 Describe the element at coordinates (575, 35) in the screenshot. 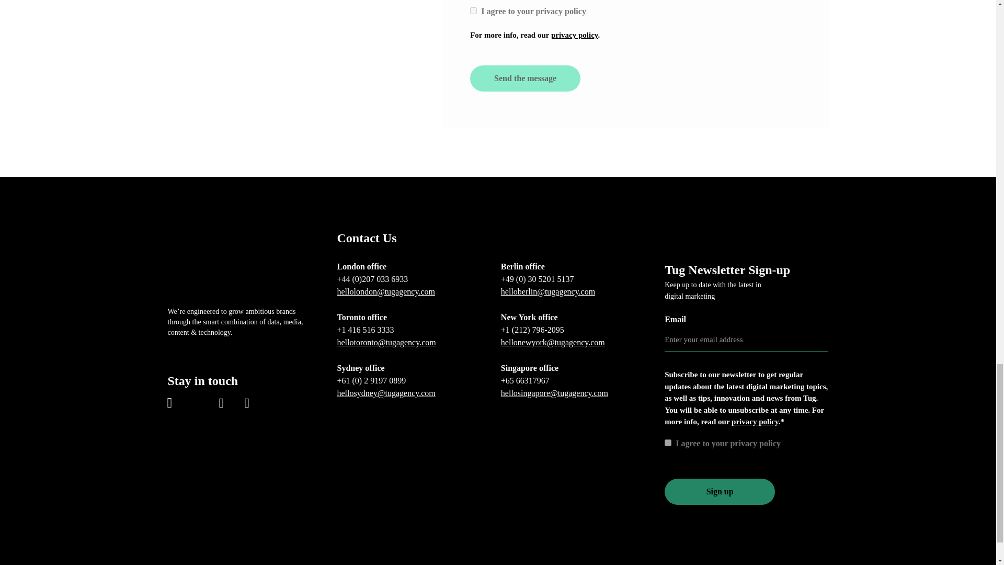

I see `privacy policy` at that location.